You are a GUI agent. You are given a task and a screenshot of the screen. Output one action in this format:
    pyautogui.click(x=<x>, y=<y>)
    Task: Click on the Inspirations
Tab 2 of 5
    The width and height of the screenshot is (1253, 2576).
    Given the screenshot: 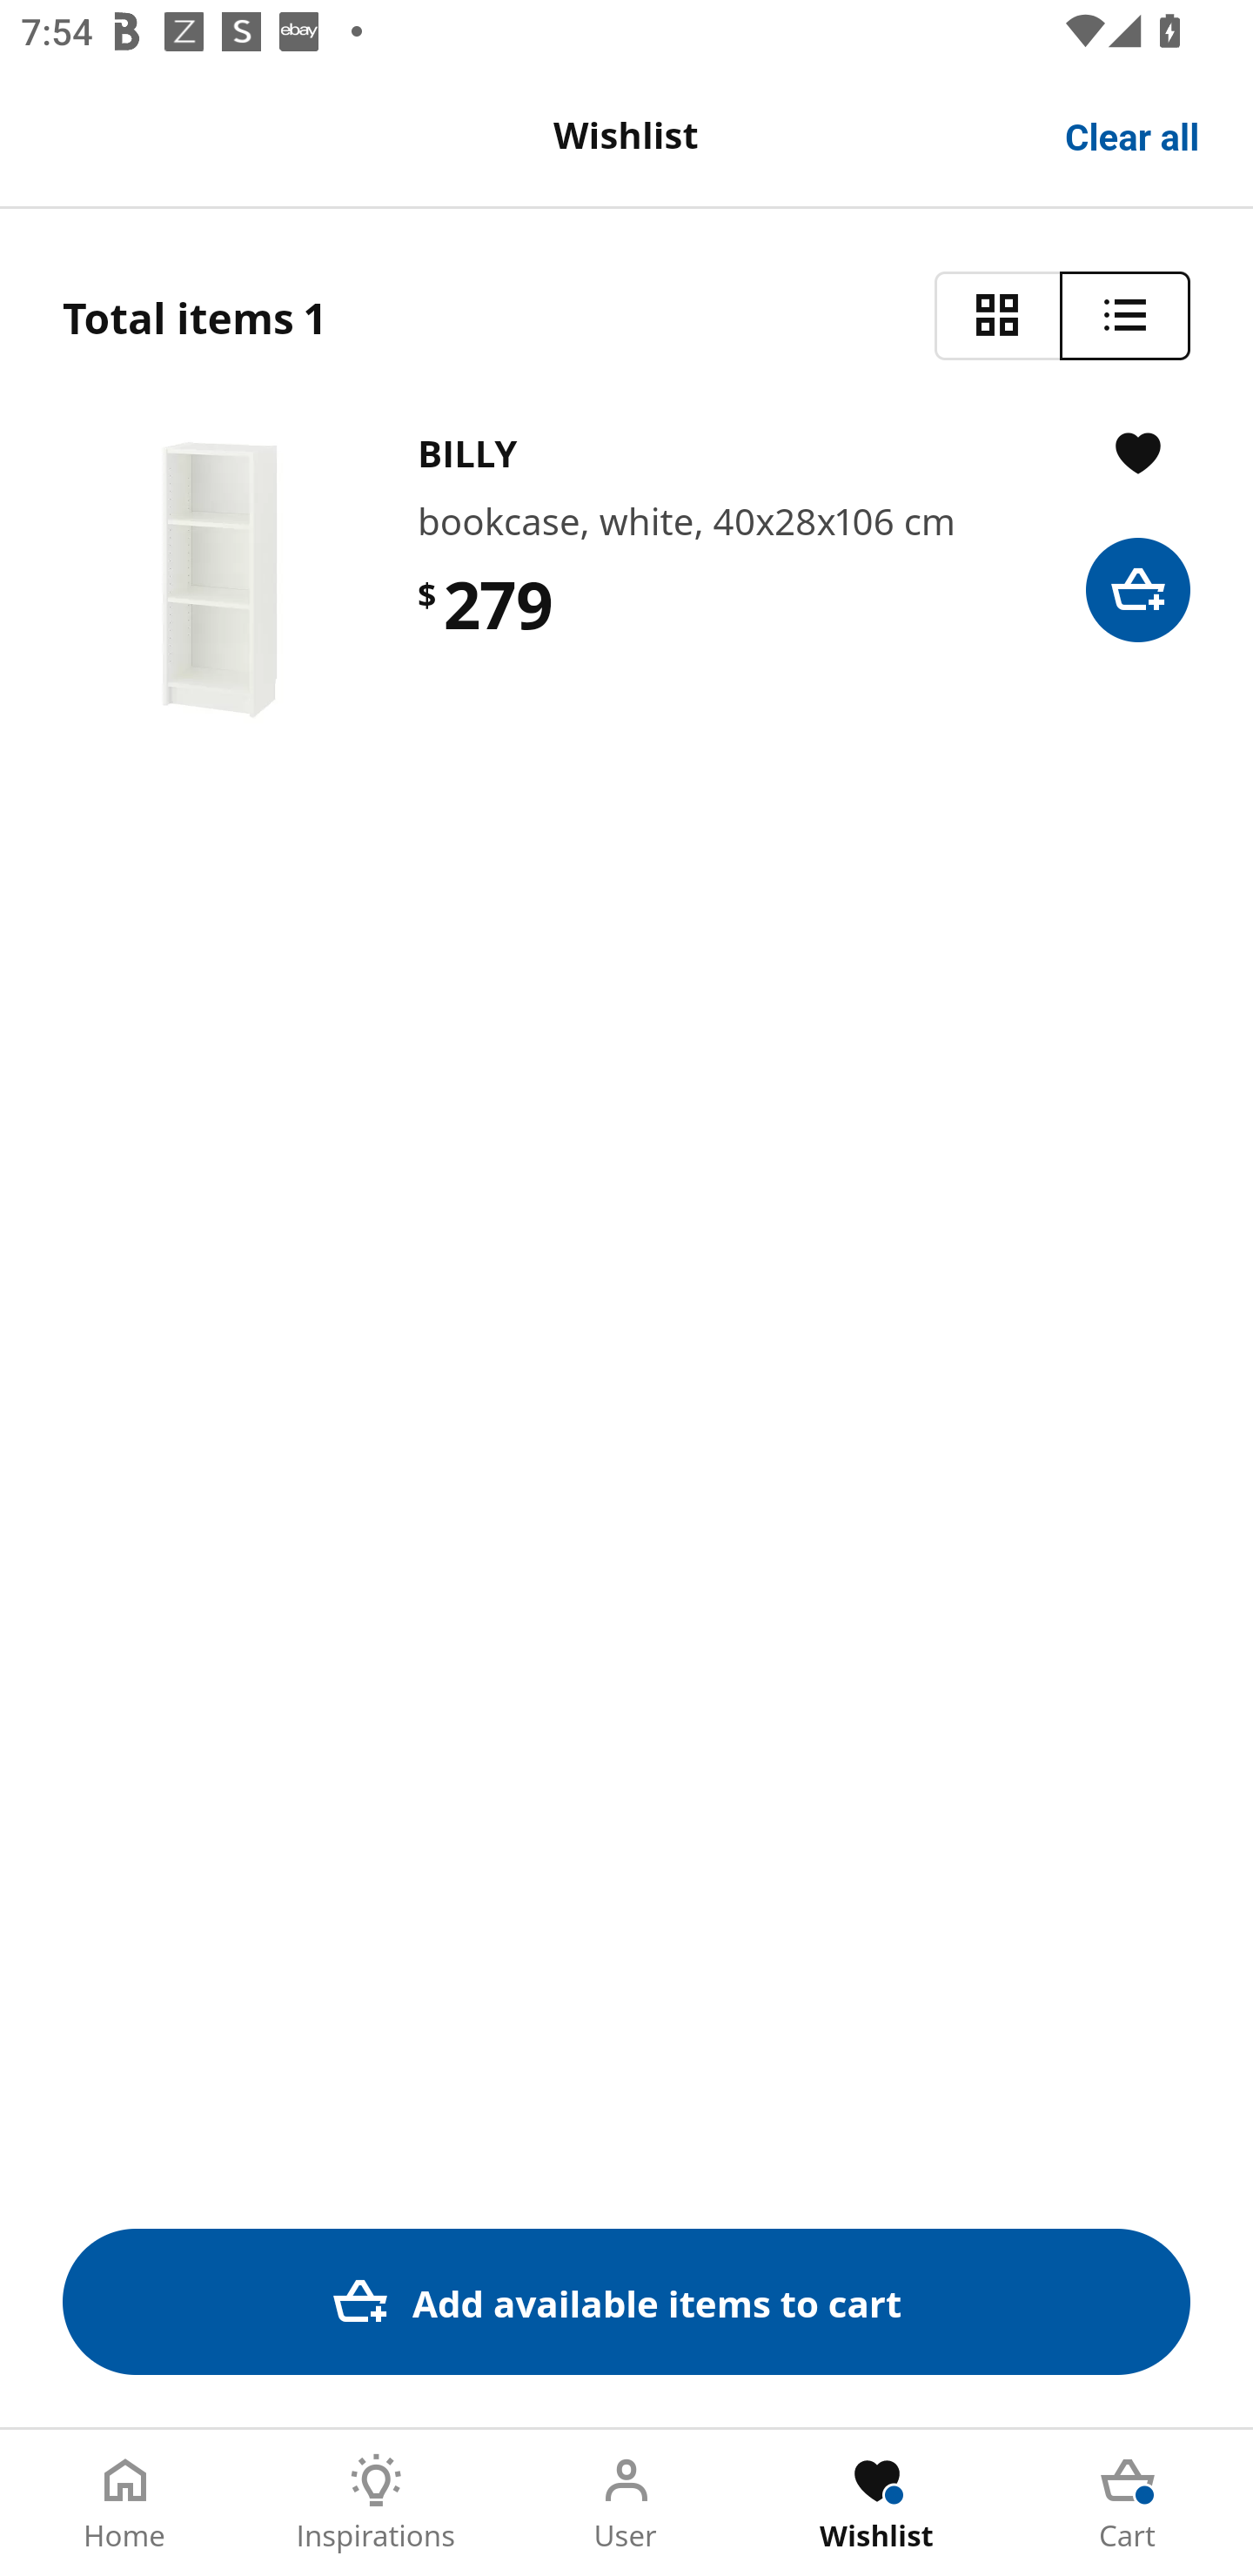 What is the action you would take?
    pyautogui.click(x=376, y=2503)
    